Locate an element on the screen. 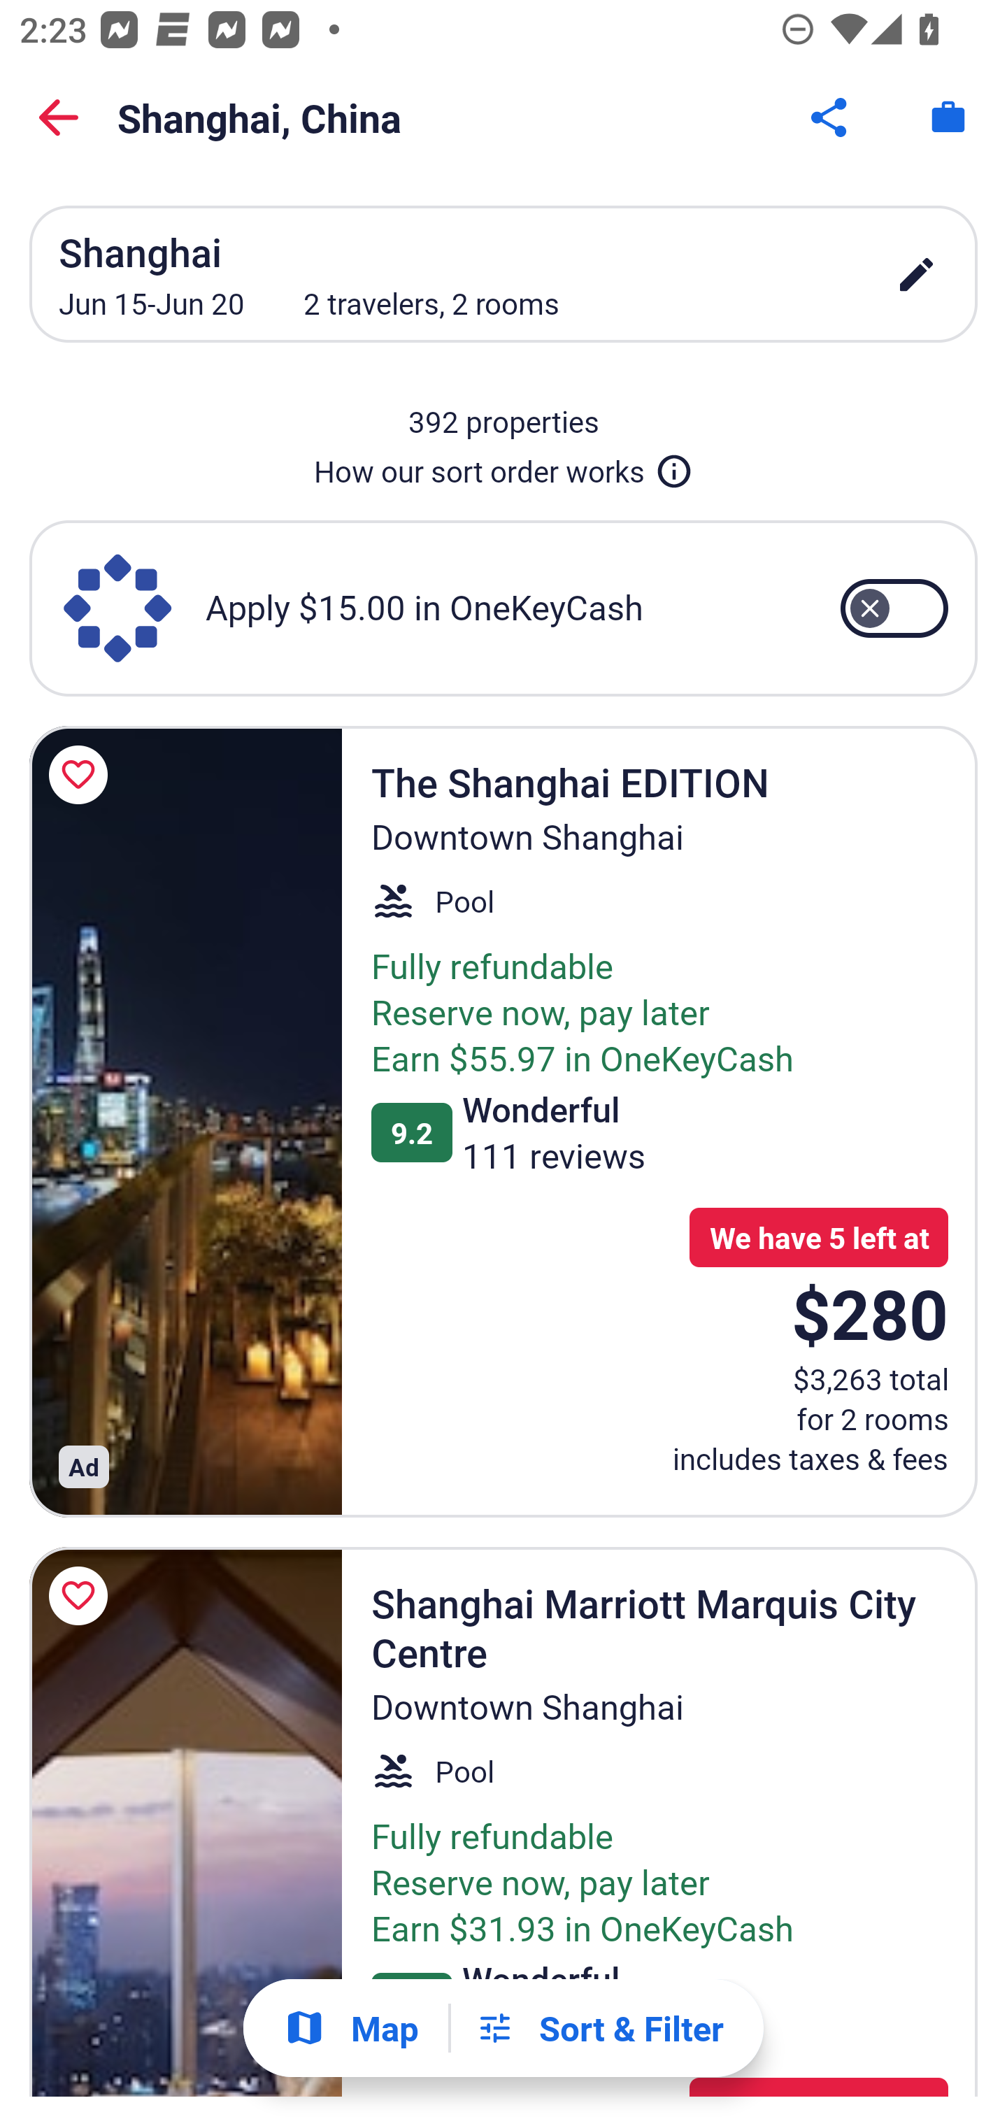 This screenshot has height=2126, width=1007. Shanghai Jun 15-Jun 20 2 travelers, 2 rooms edit is located at coordinates (503, 274).